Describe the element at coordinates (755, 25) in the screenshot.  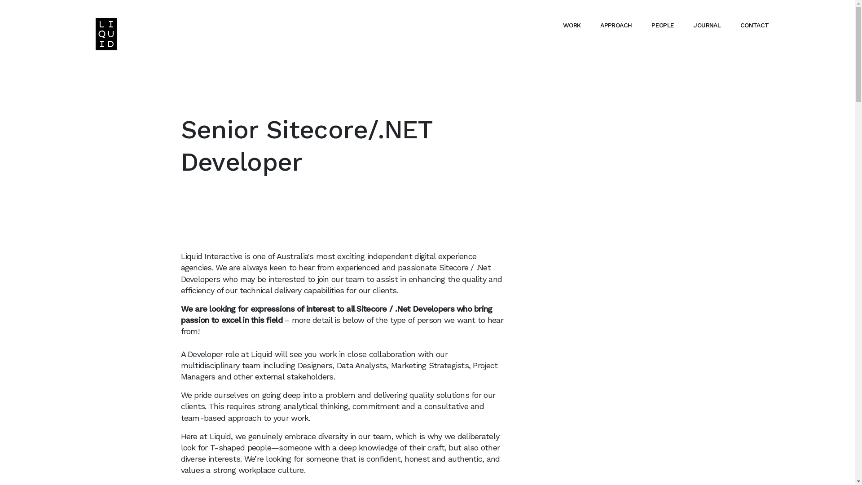
I see `CONTACT` at that location.